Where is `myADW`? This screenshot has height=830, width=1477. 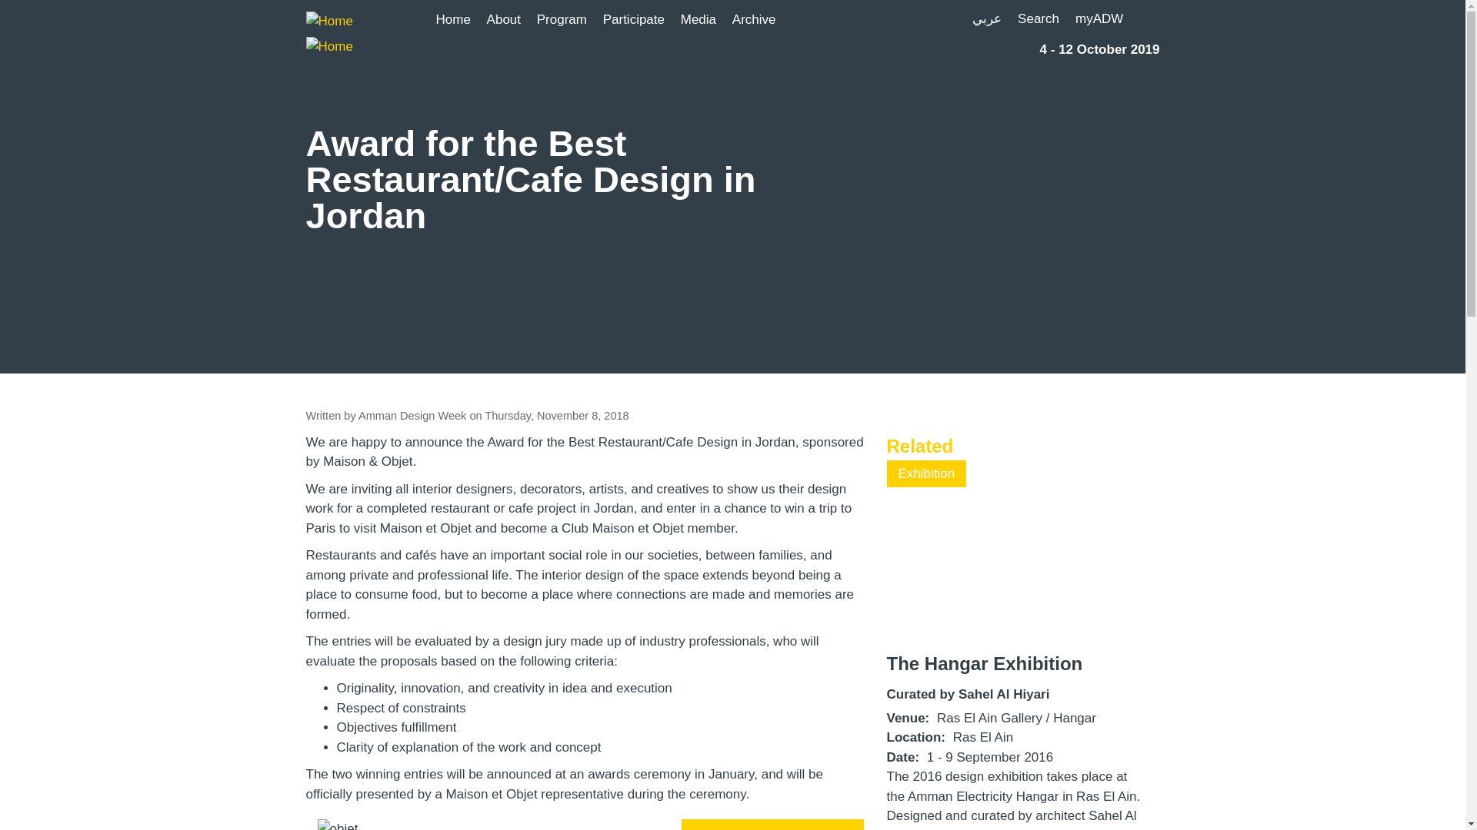
myADW is located at coordinates (1099, 18).